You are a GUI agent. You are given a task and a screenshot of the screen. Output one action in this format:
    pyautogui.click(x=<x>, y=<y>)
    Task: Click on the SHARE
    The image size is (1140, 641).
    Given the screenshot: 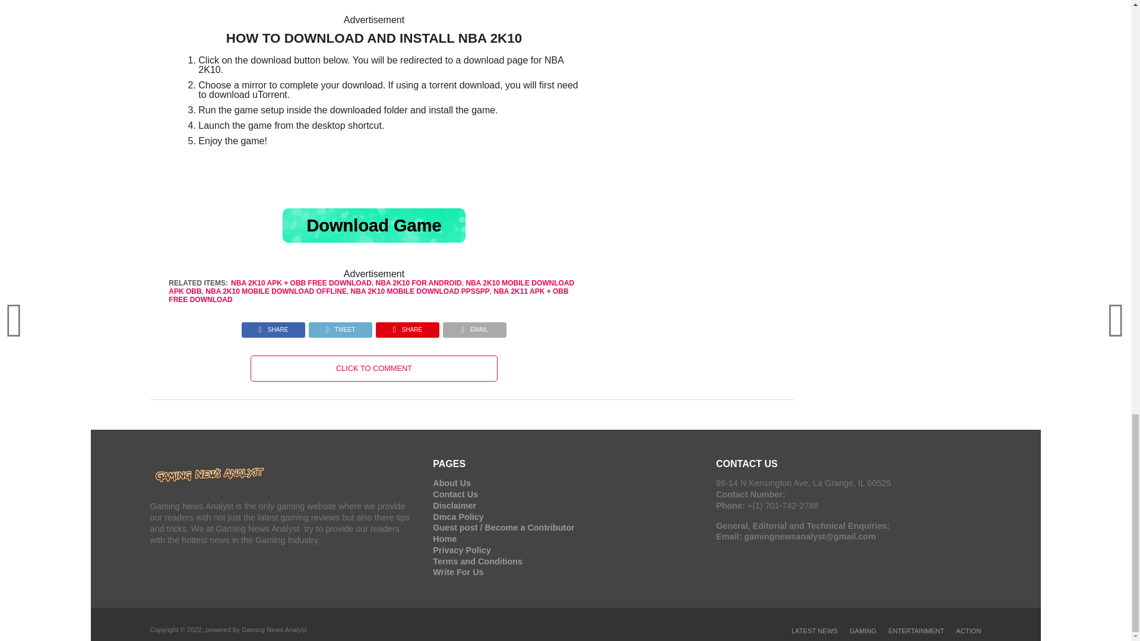 What is the action you would take?
    pyautogui.click(x=407, y=326)
    